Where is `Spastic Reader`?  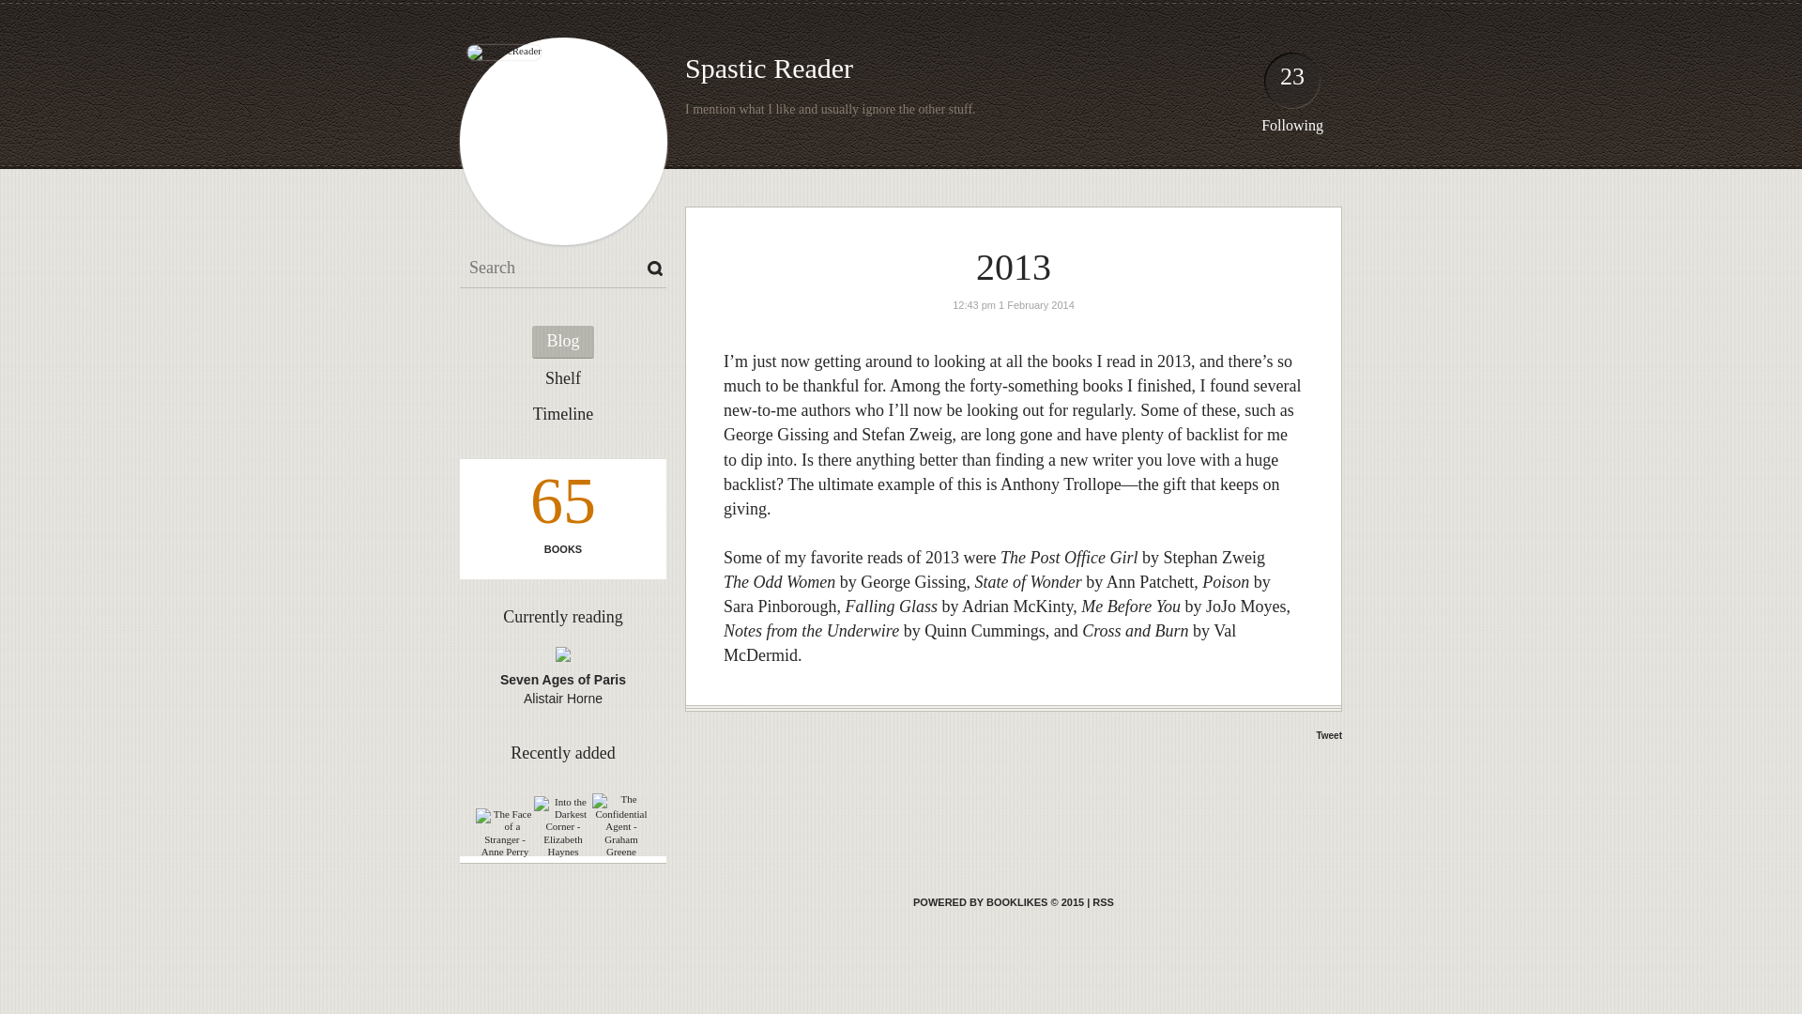
Spastic Reader is located at coordinates (768, 68).